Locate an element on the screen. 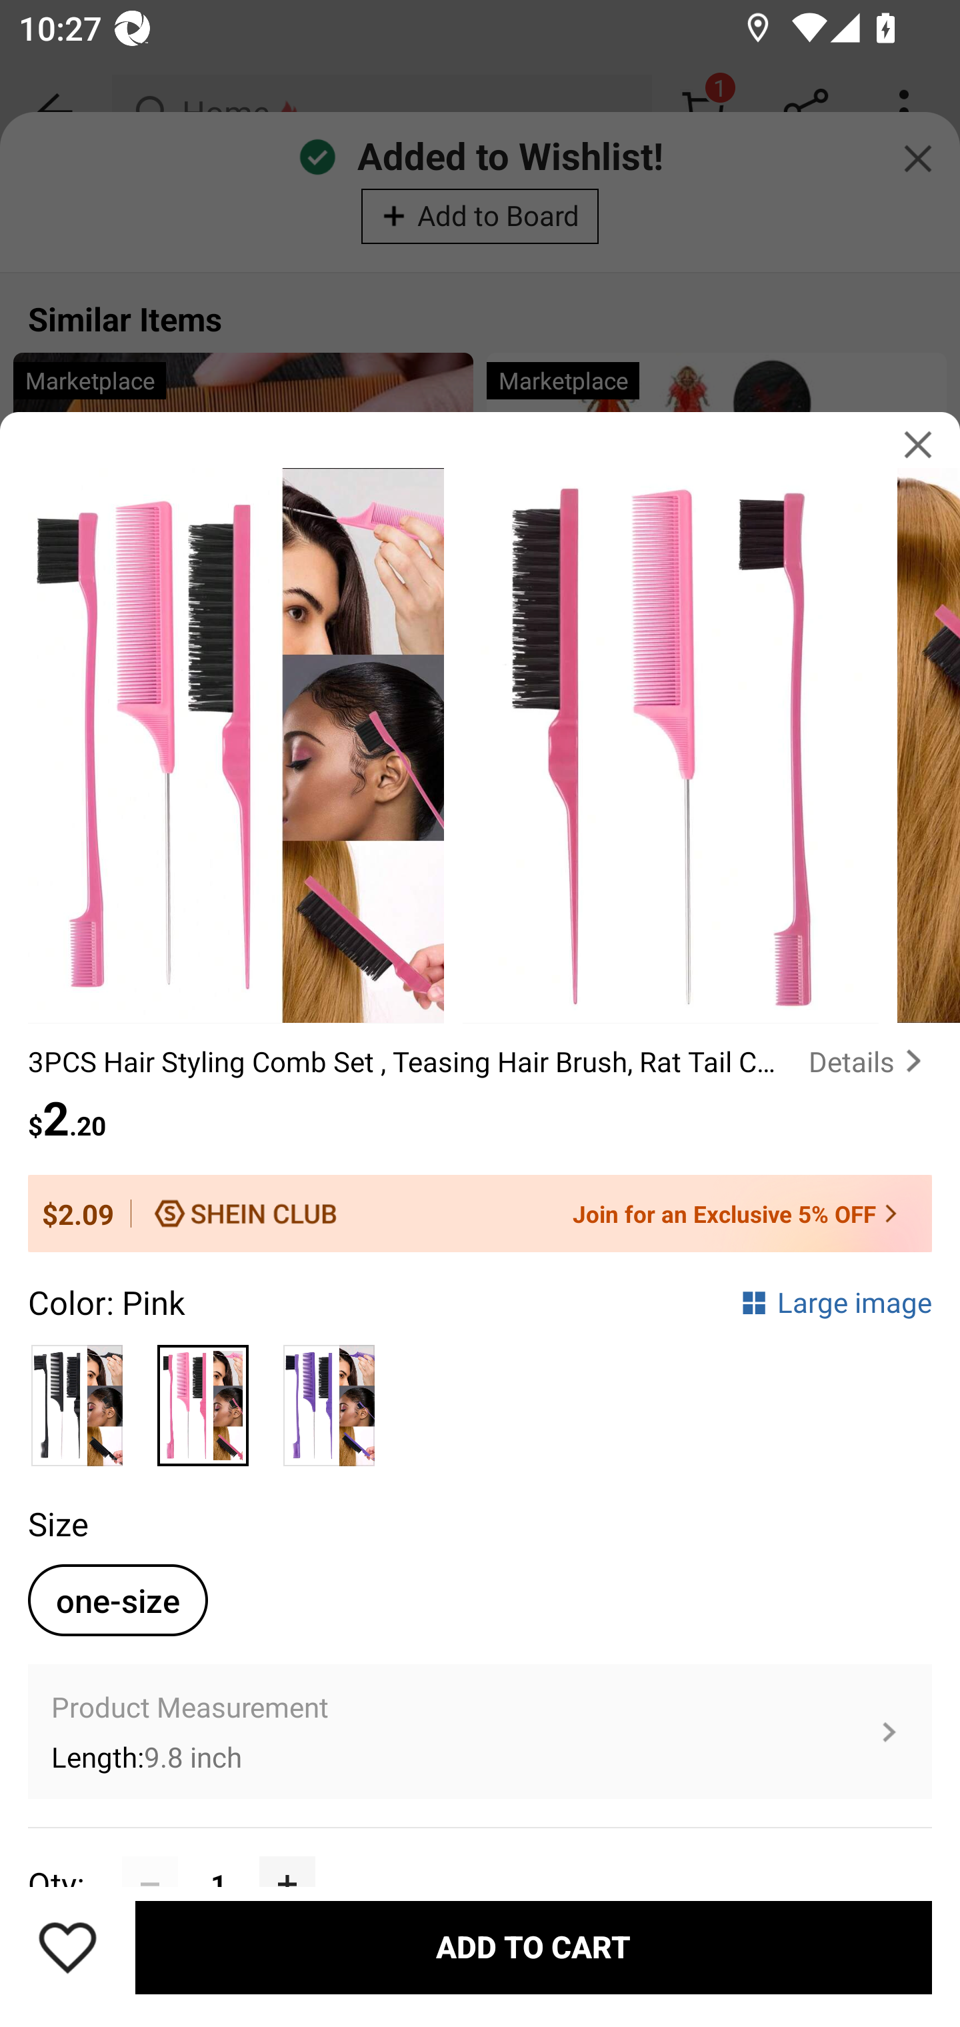 This screenshot has width=960, height=2027. Lilac Purple is located at coordinates (328, 1399).